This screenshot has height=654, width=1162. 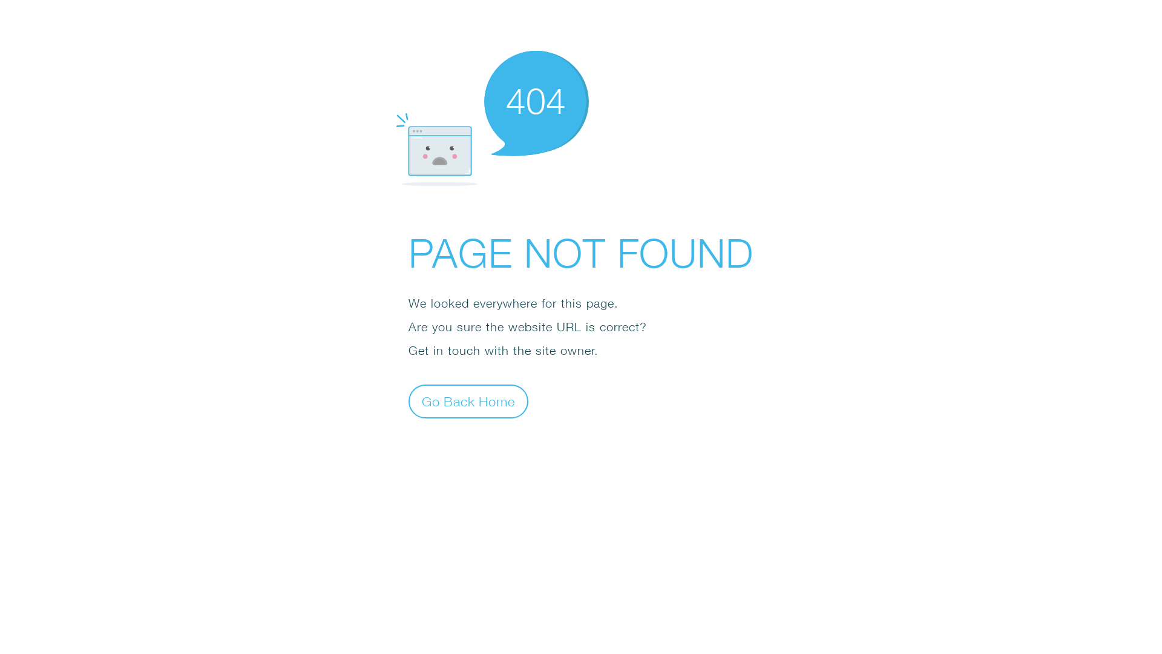 I want to click on Go Back Home, so click(x=468, y=401).